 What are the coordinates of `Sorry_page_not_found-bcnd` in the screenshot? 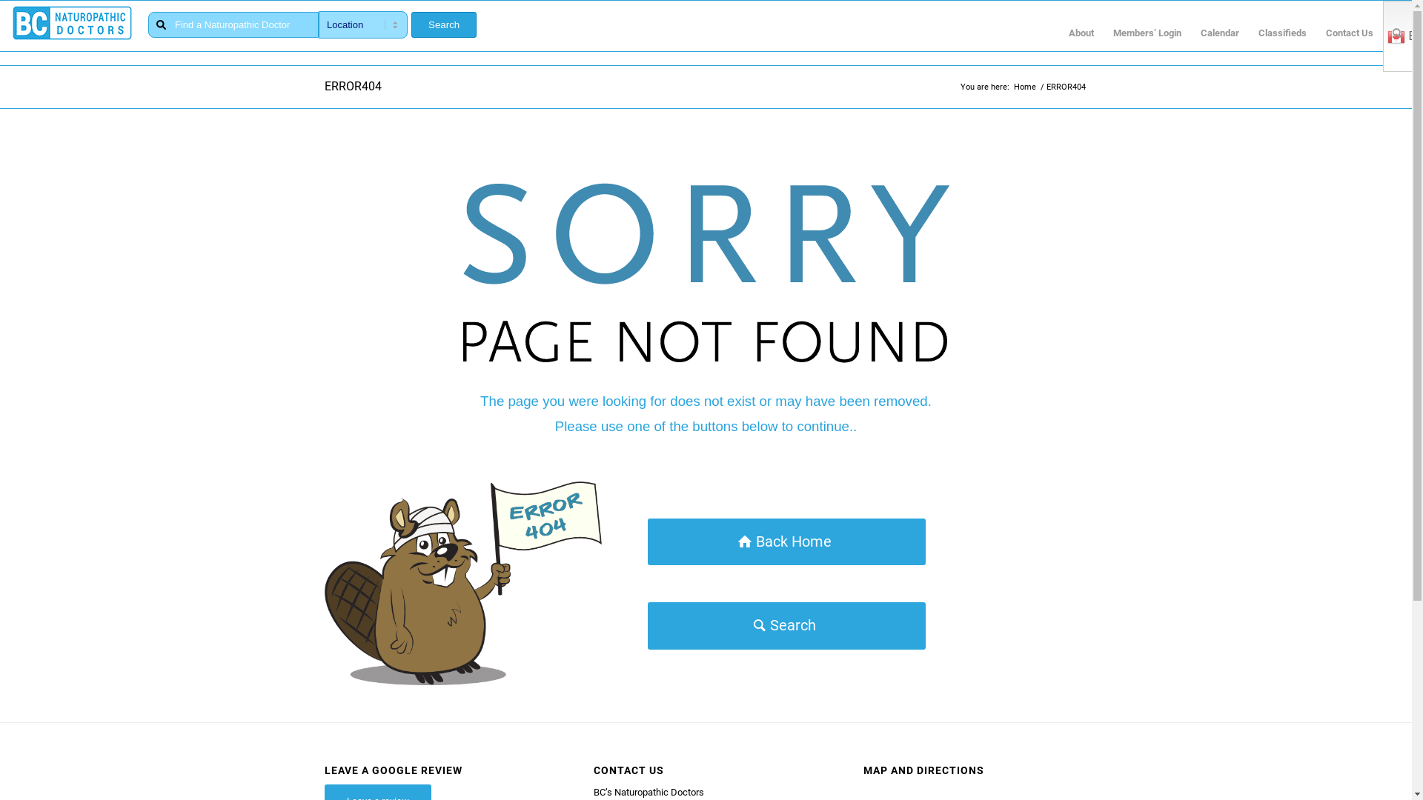 It's located at (706, 273).